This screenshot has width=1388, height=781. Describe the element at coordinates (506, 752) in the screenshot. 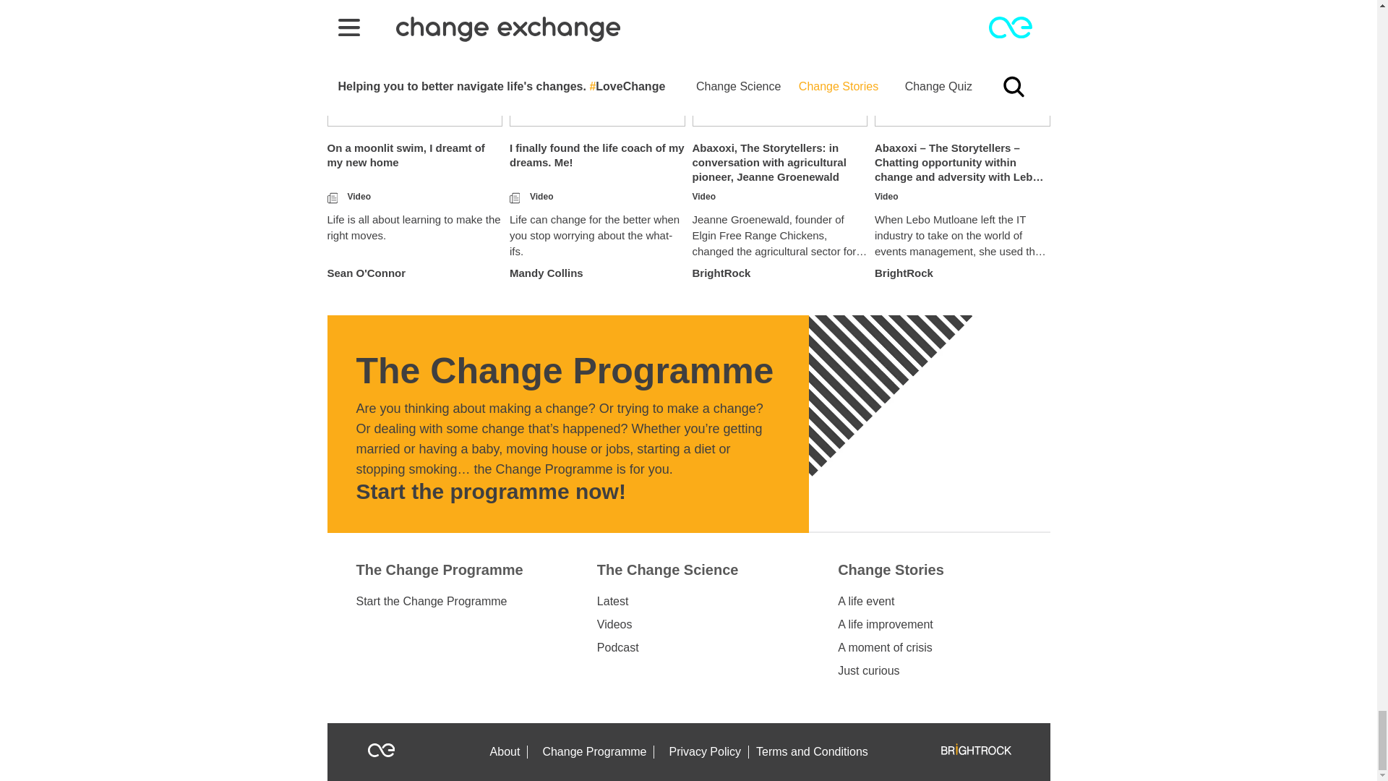

I see `About` at that location.